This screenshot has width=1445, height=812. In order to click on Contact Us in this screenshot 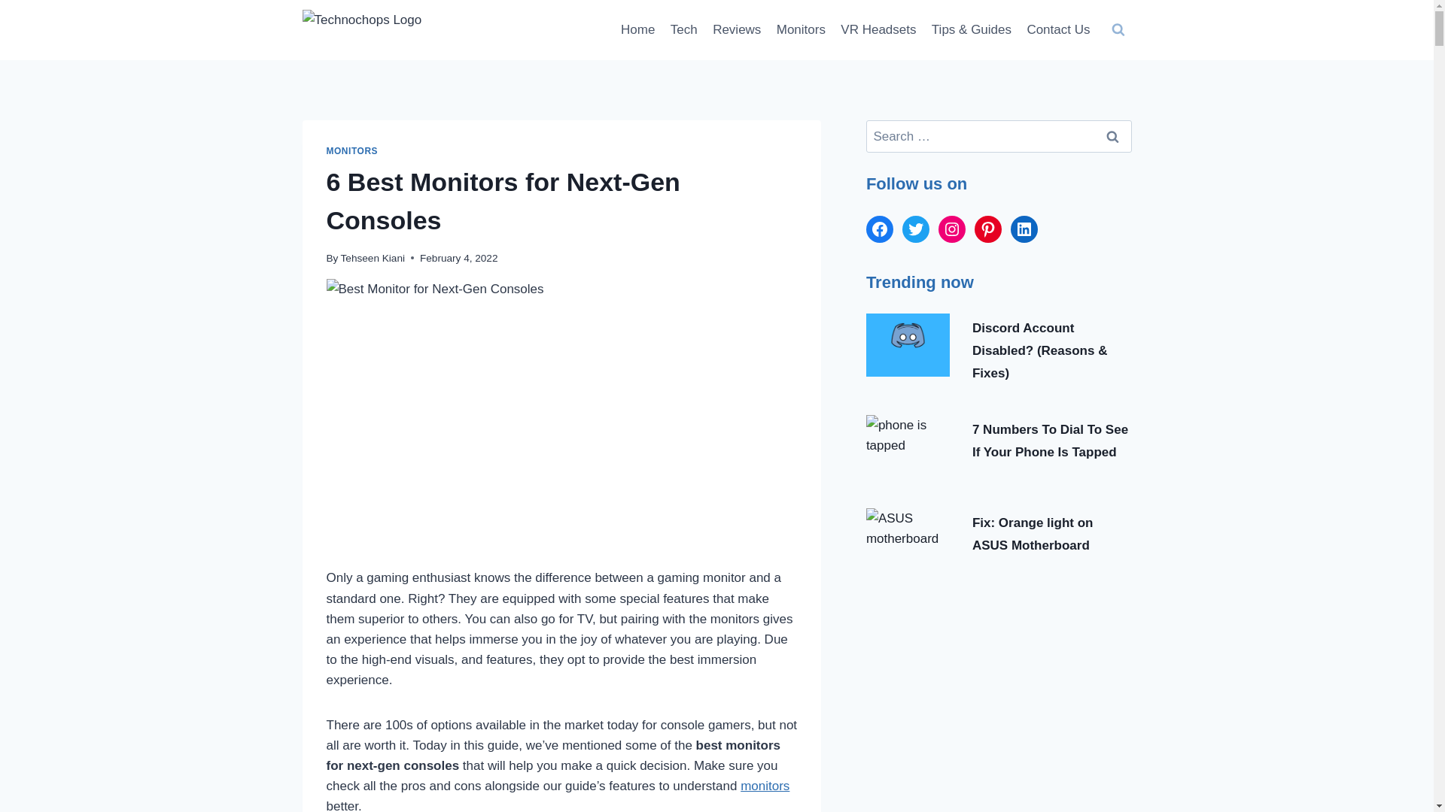, I will do `click(1057, 30)`.